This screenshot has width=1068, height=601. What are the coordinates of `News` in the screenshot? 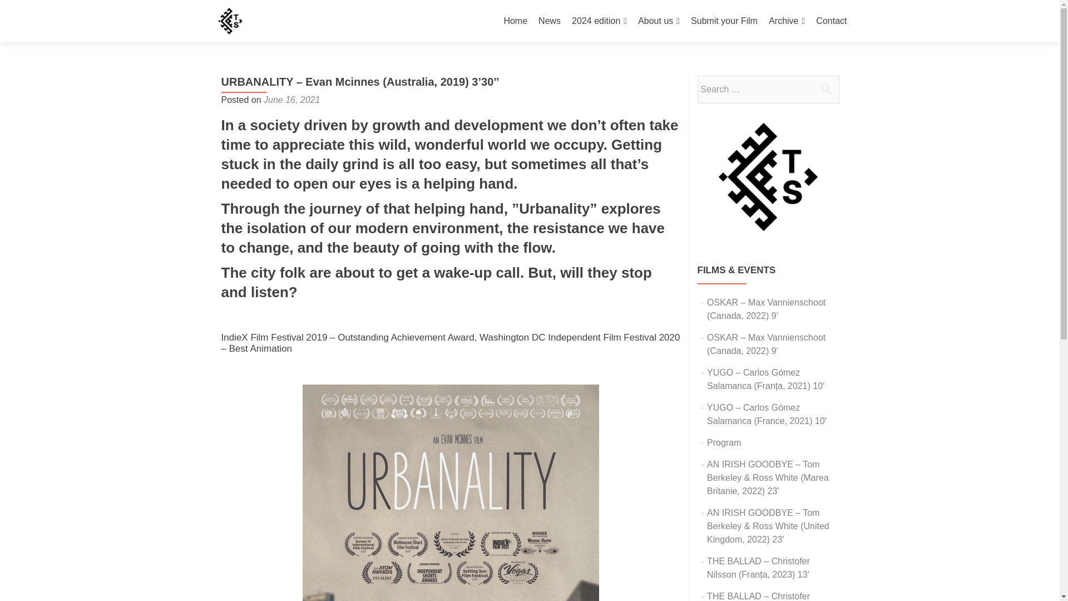 It's located at (550, 21).